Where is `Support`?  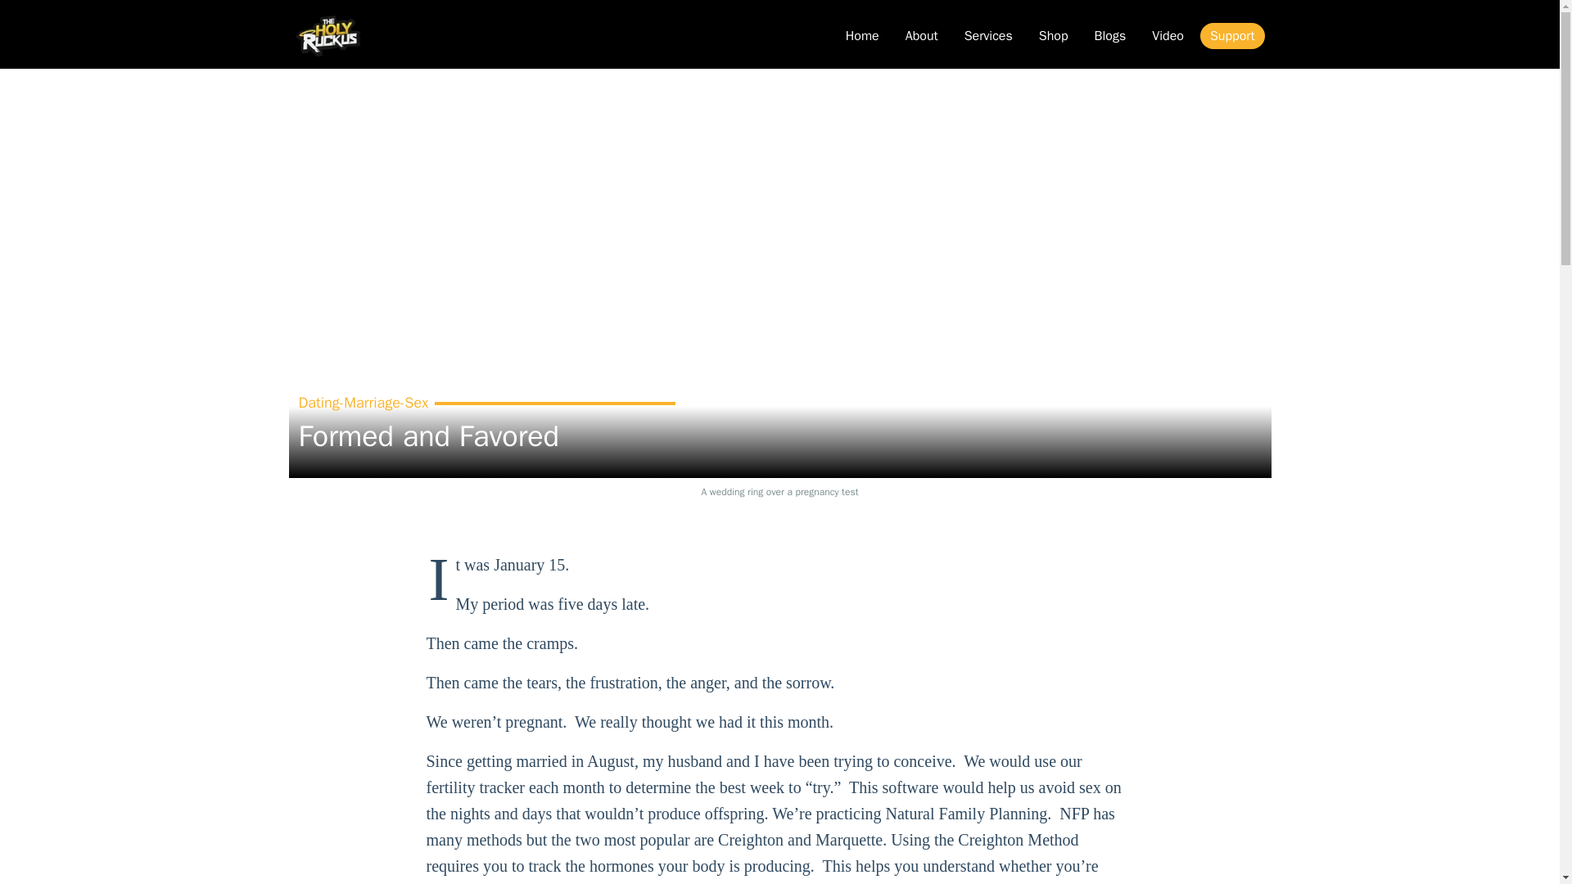
Support is located at coordinates (1233, 36).